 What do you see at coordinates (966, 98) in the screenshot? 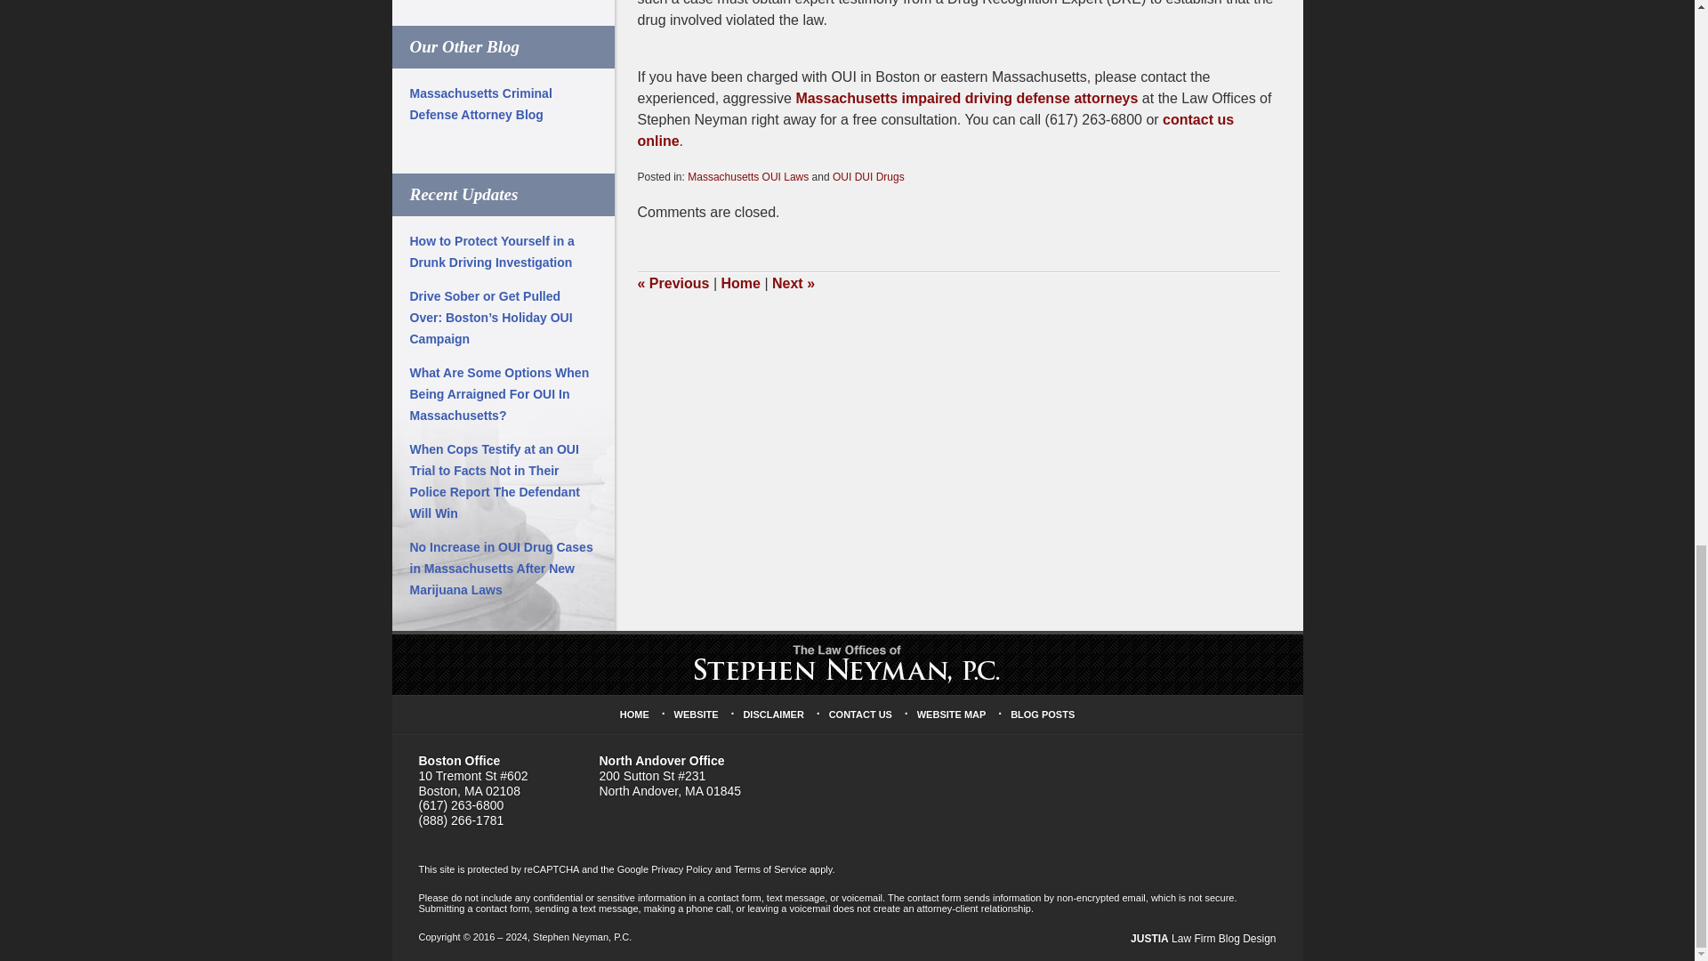
I see `Massachusetts impaired driving defense attorneys` at bounding box center [966, 98].